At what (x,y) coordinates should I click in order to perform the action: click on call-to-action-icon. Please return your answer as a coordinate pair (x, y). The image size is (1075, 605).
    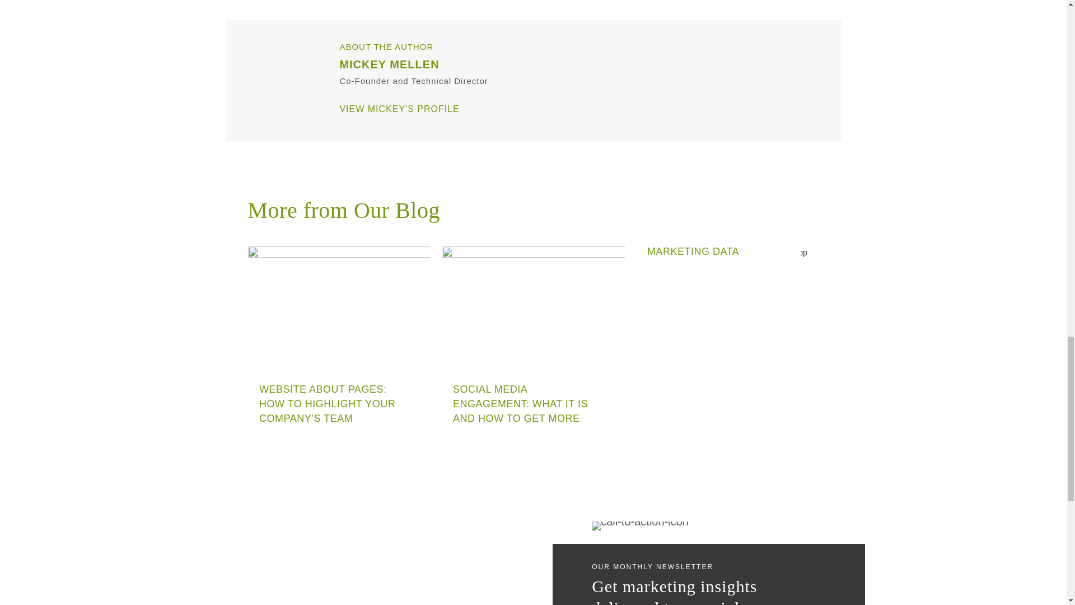
    Looking at the image, I should click on (641, 525).